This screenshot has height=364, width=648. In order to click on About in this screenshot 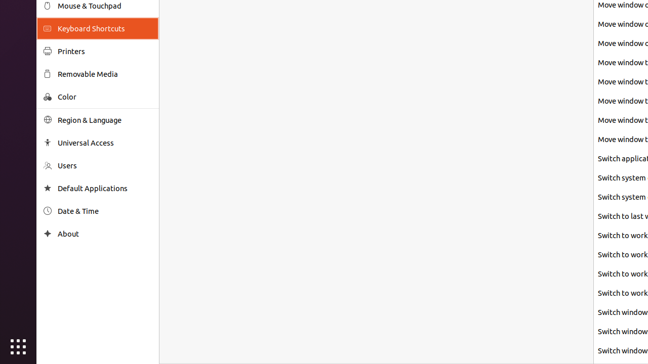, I will do `click(48, 234)`.